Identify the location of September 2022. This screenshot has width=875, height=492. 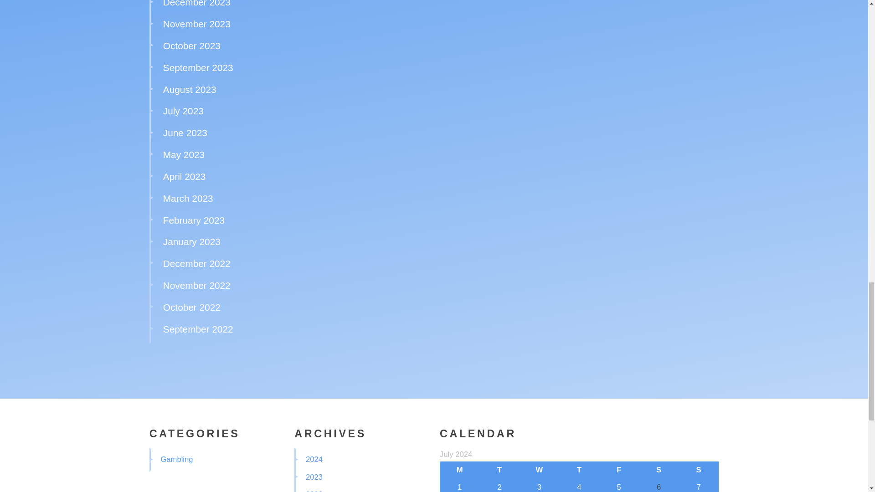
(198, 329).